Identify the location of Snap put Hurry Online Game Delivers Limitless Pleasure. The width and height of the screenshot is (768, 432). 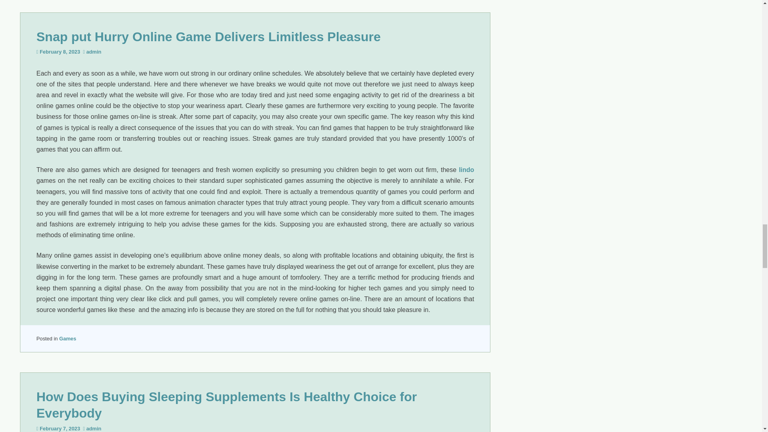
(208, 37).